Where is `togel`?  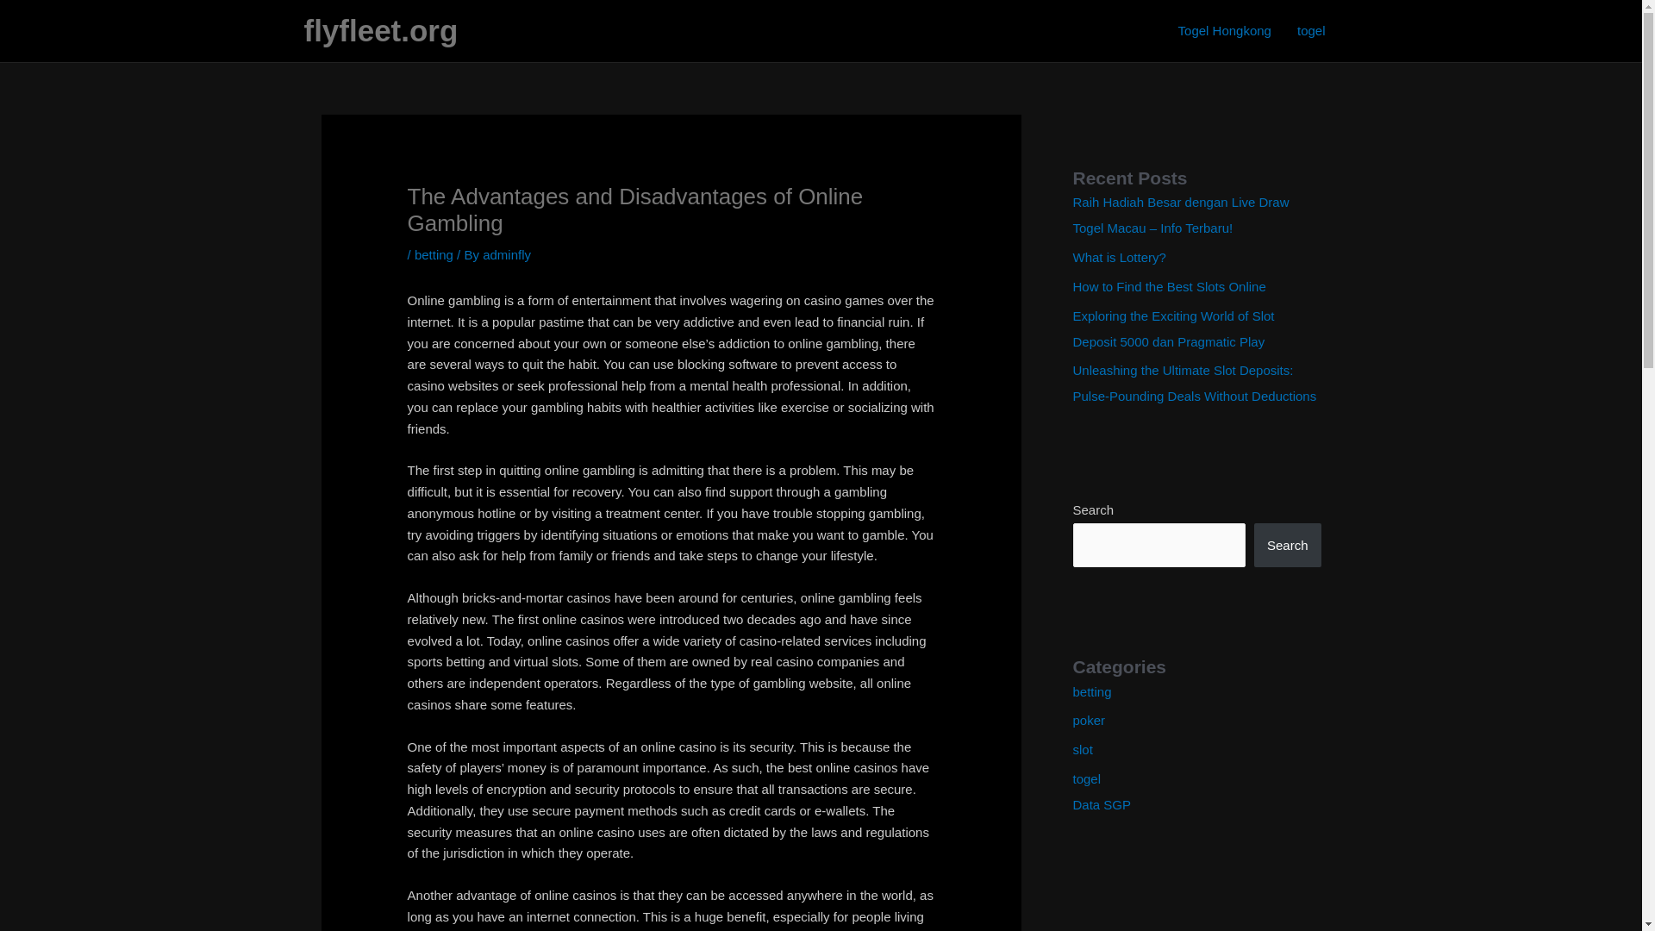 togel is located at coordinates (1086, 778).